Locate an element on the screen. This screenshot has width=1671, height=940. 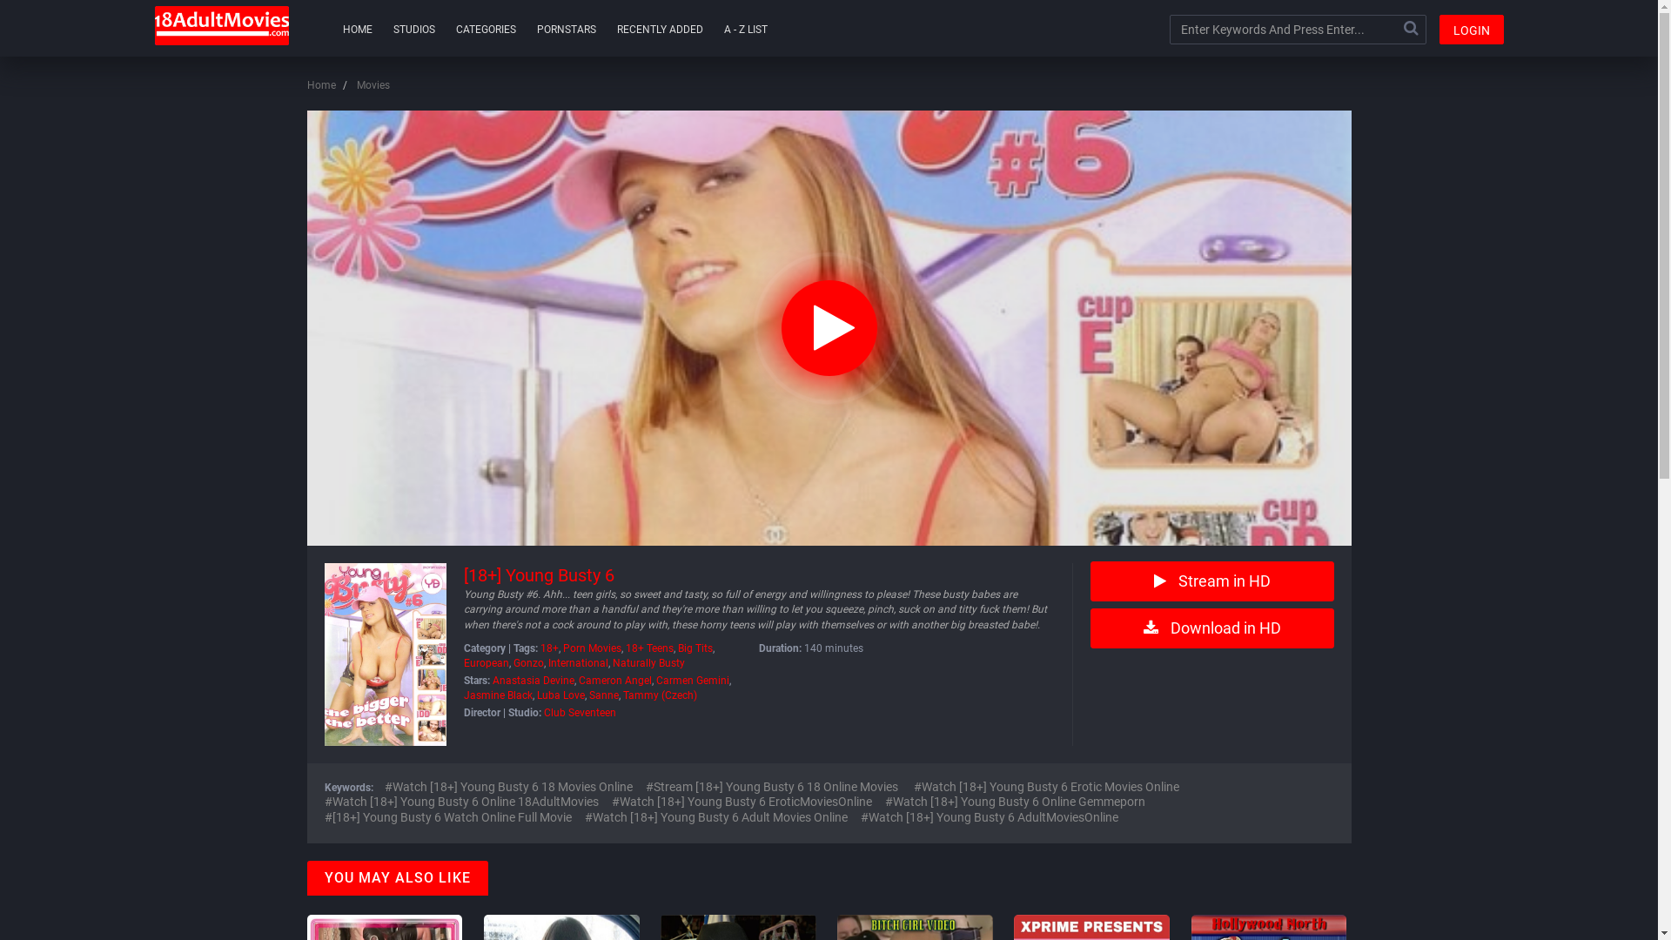
A - Z LIST is located at coordinates (745, 30).